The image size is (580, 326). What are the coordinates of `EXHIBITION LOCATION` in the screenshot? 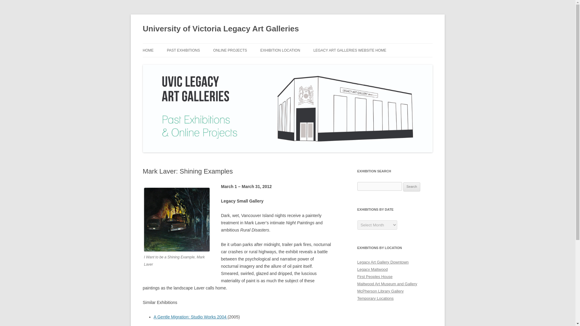 It's located at (280, 50).